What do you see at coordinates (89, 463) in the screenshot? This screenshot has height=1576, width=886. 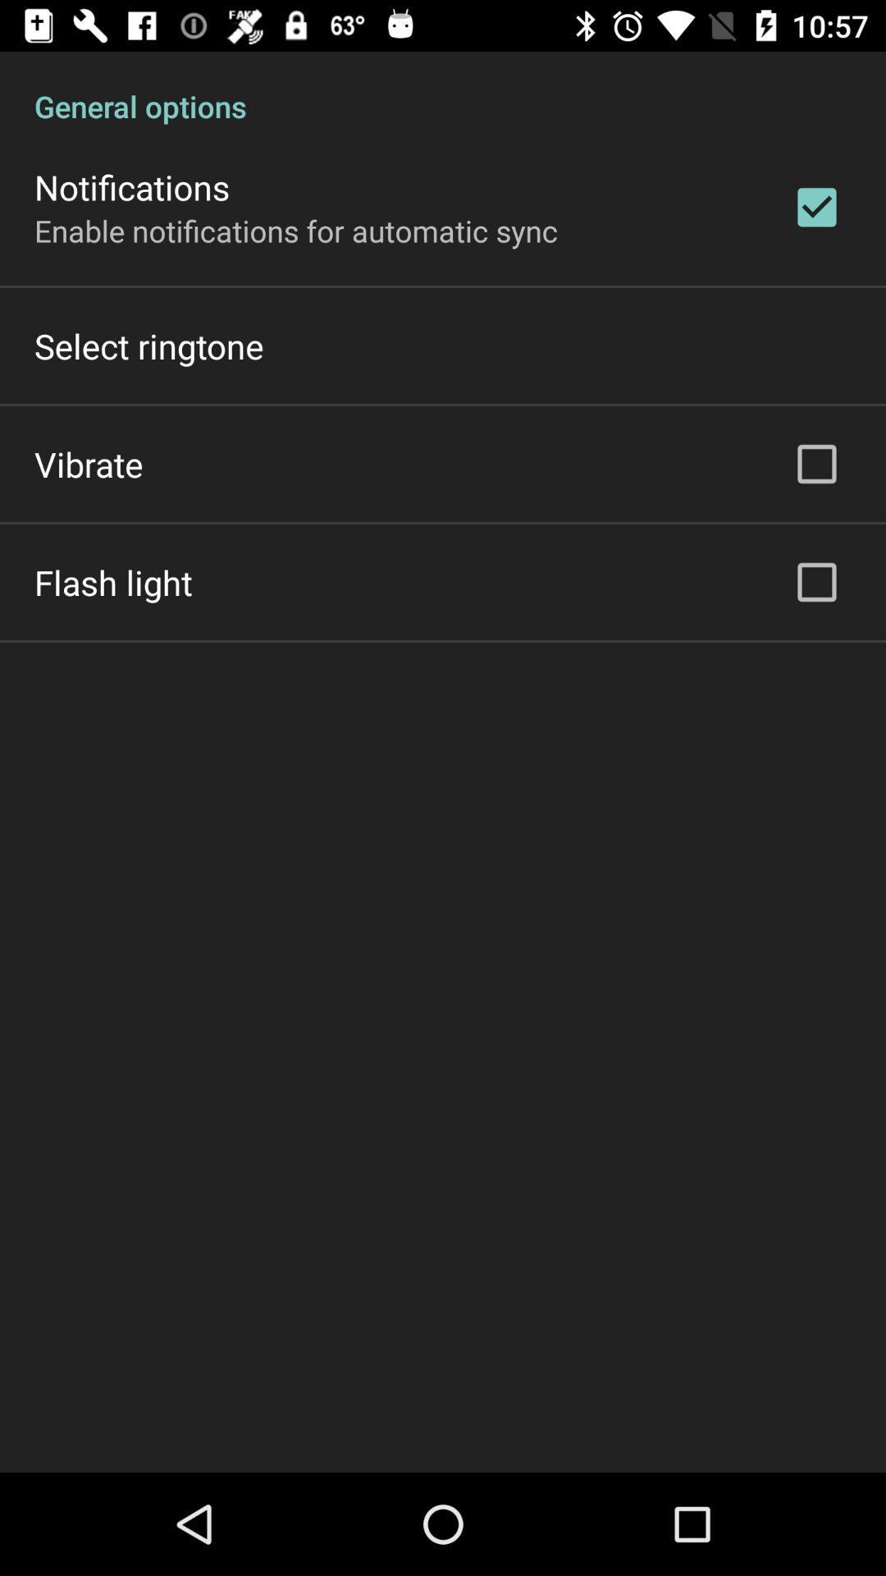 I see `press the item below the select ringtone item` at bounding box center [89, 463].